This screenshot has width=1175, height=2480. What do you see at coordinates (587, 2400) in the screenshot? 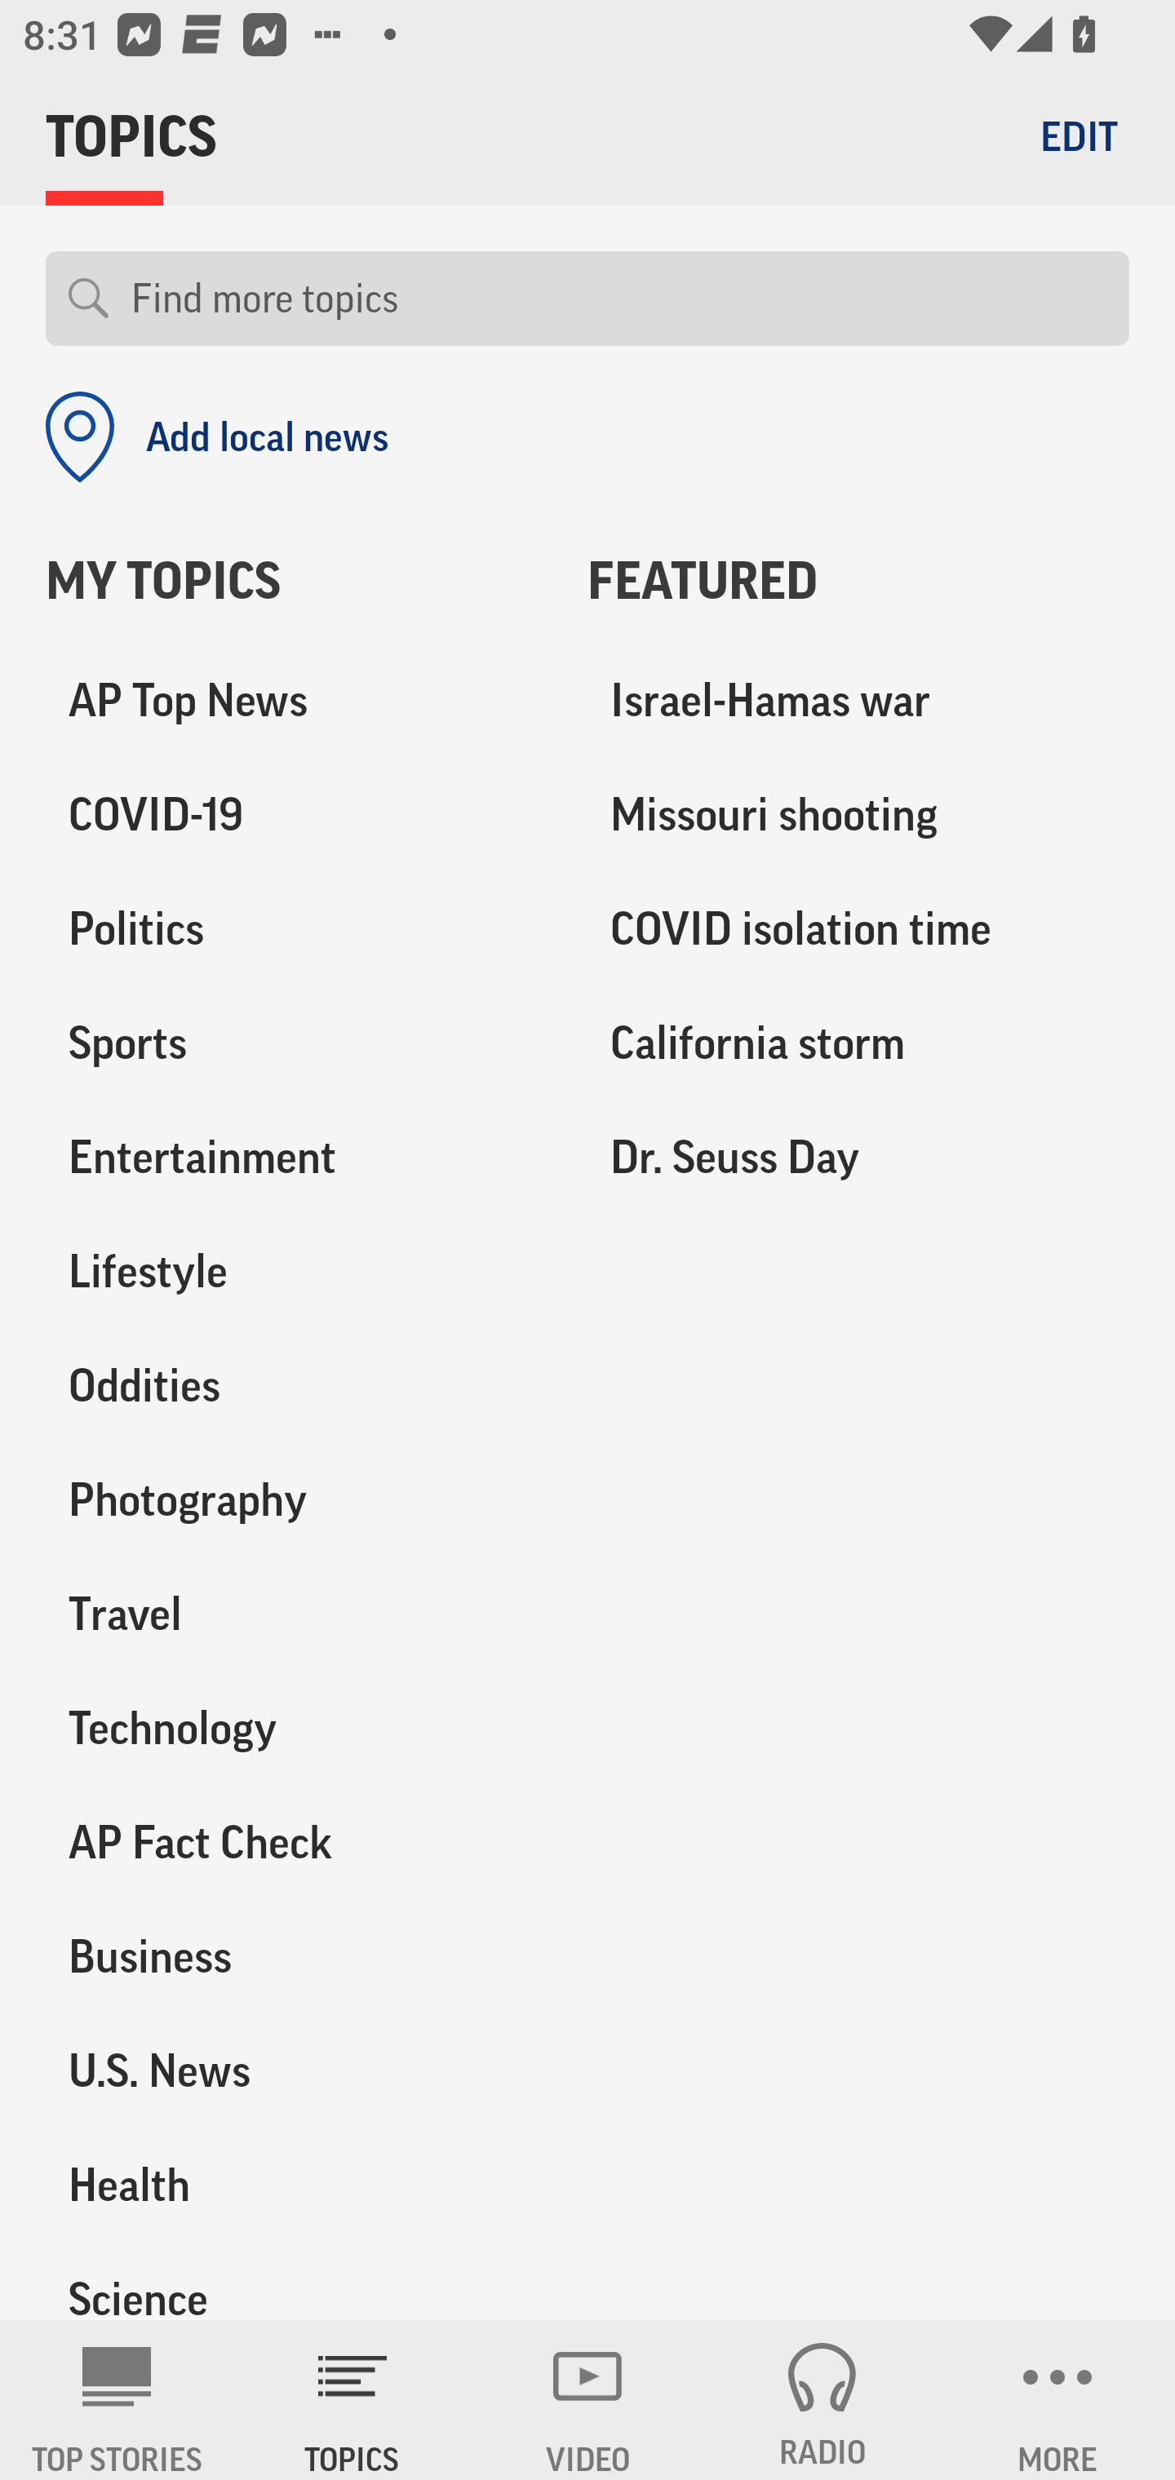
I see `VIDEO` at bounding box center [587, 2400].